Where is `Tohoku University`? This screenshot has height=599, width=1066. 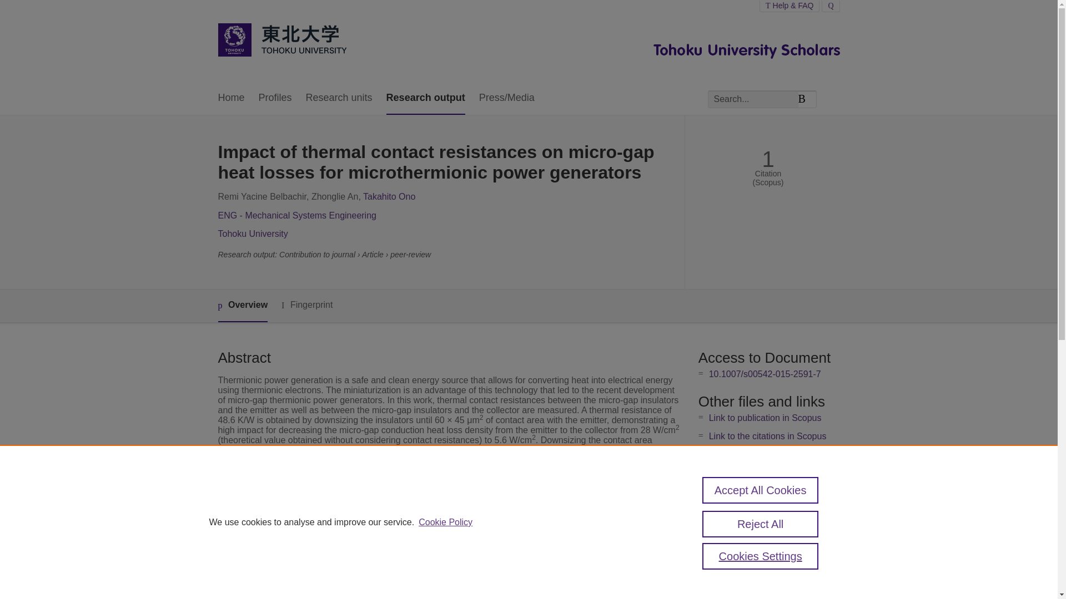 Tohoku University is located at coordinates (252, 233).